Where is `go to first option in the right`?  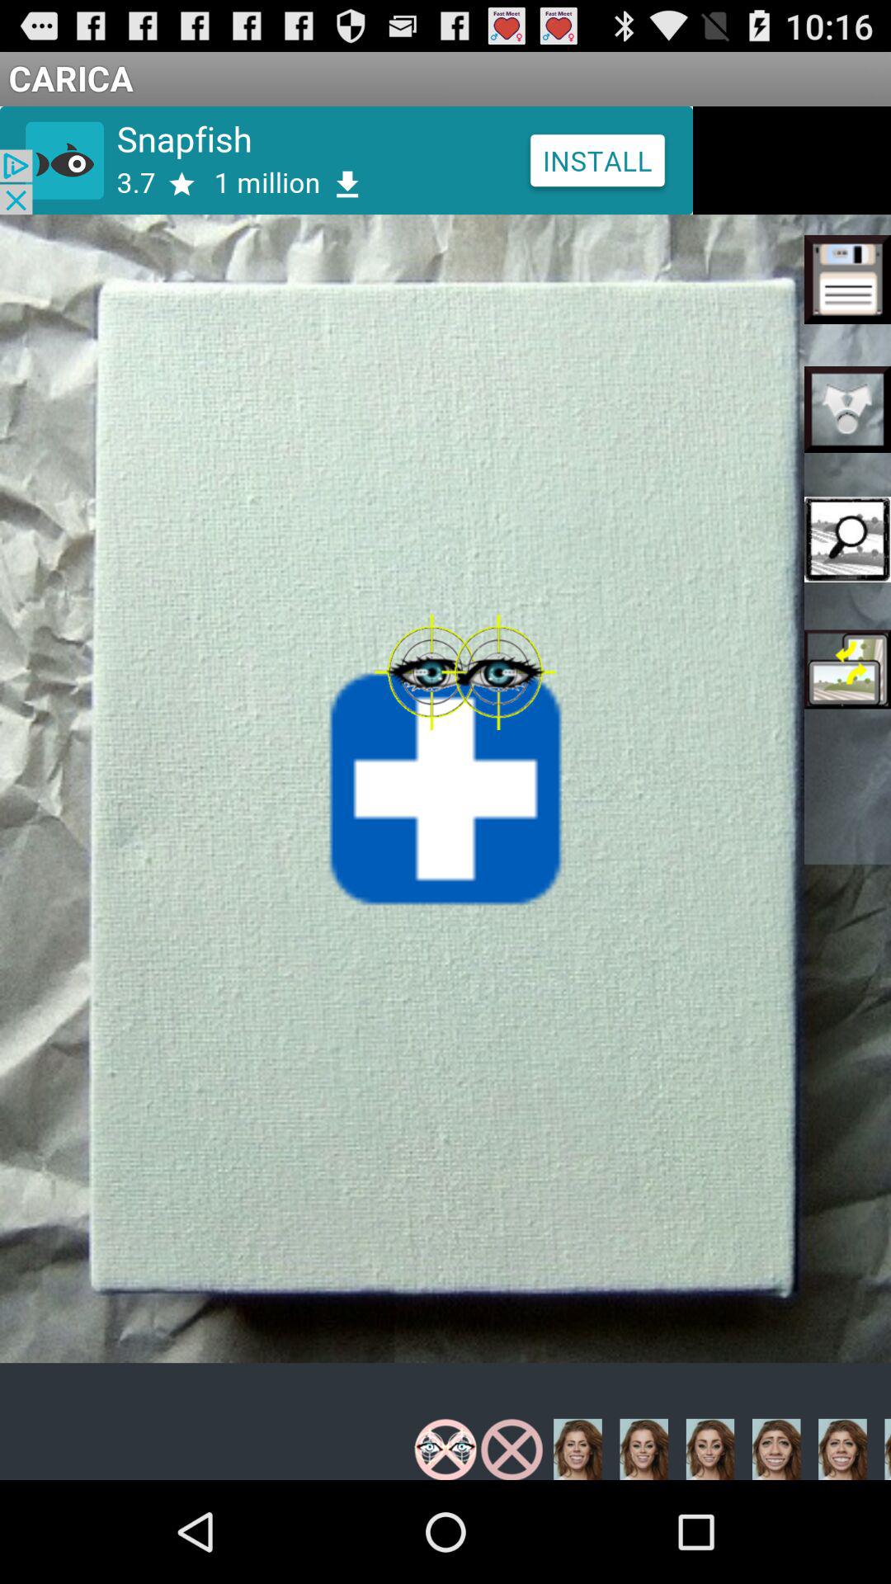
go to first option in the right is located at coordinates (848, 279).